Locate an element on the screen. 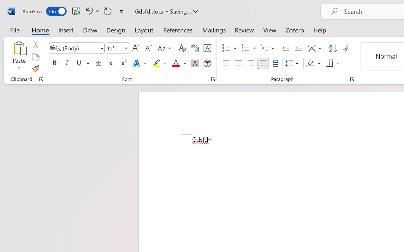  Undo Style is located at coordinates (92, 11).